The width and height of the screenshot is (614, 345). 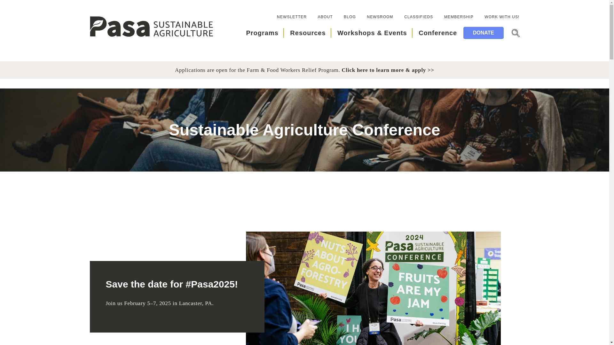 What do you see at coordinates (292, 17) in the screenshot?
I see `NEWSLETTER` at bounding box center [292, 17].